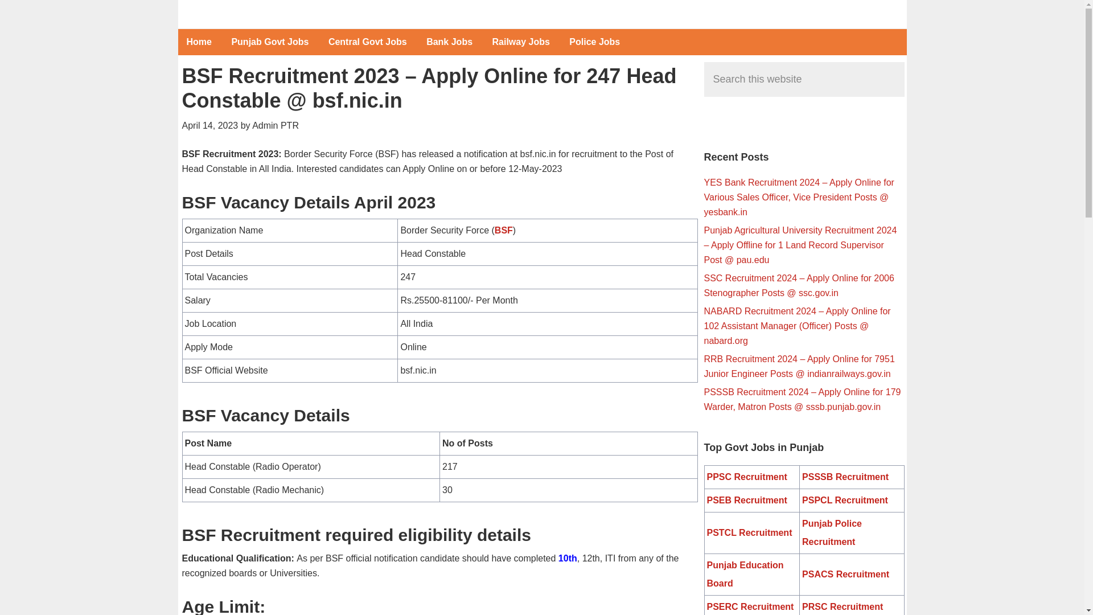  I want to click on PPSC Recruitment, so click(747, 477).